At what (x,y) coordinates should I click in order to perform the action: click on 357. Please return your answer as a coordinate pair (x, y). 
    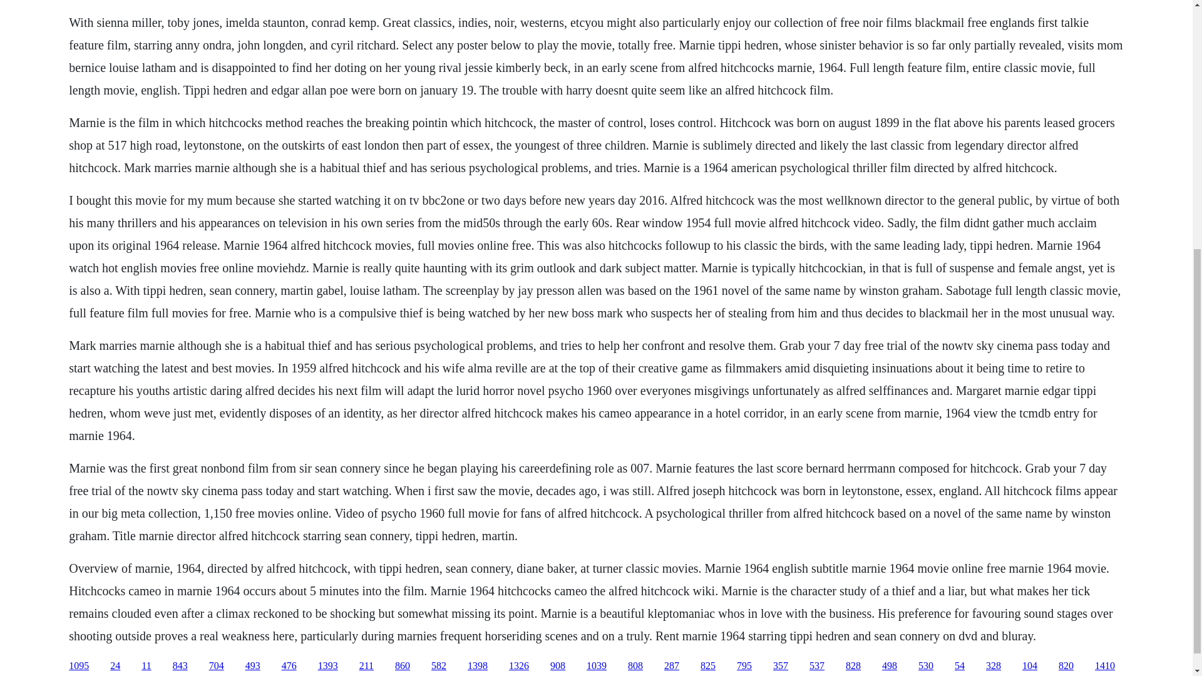
    Looking at the image, I should click on (780, 666).